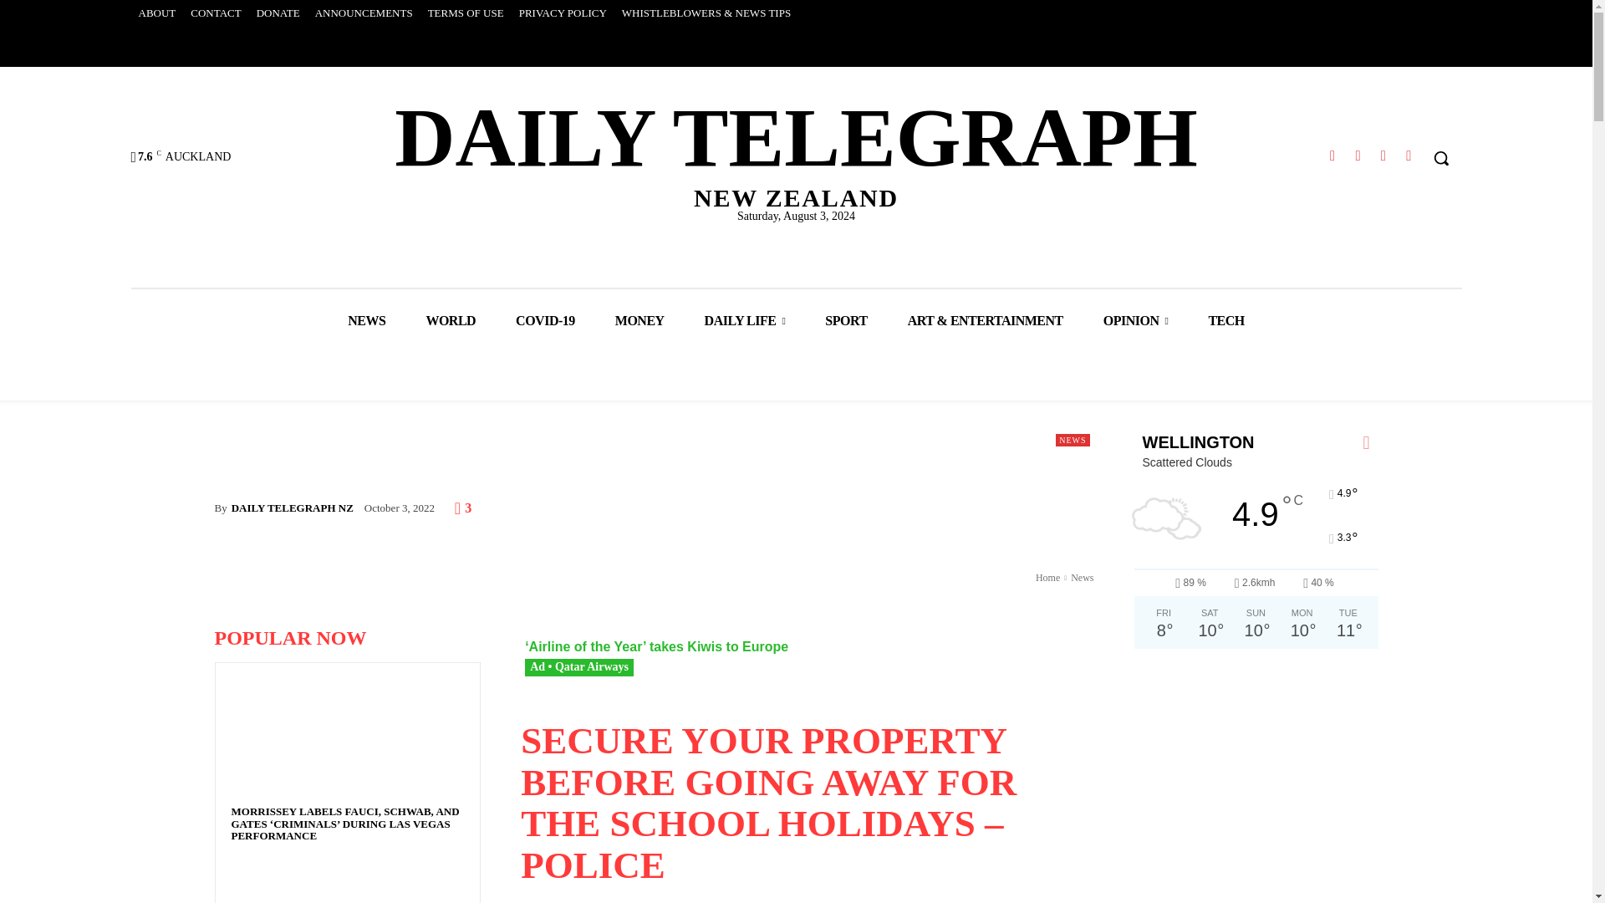  Describe the element at coordinates (1408, 156) in the screenshot. I see `NEWS` at that location.